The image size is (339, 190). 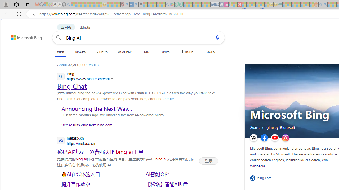 What do you see at coordinates (100, 151) in the screenshot?
I see `SERP,5512` at bounding box center [100, 151].